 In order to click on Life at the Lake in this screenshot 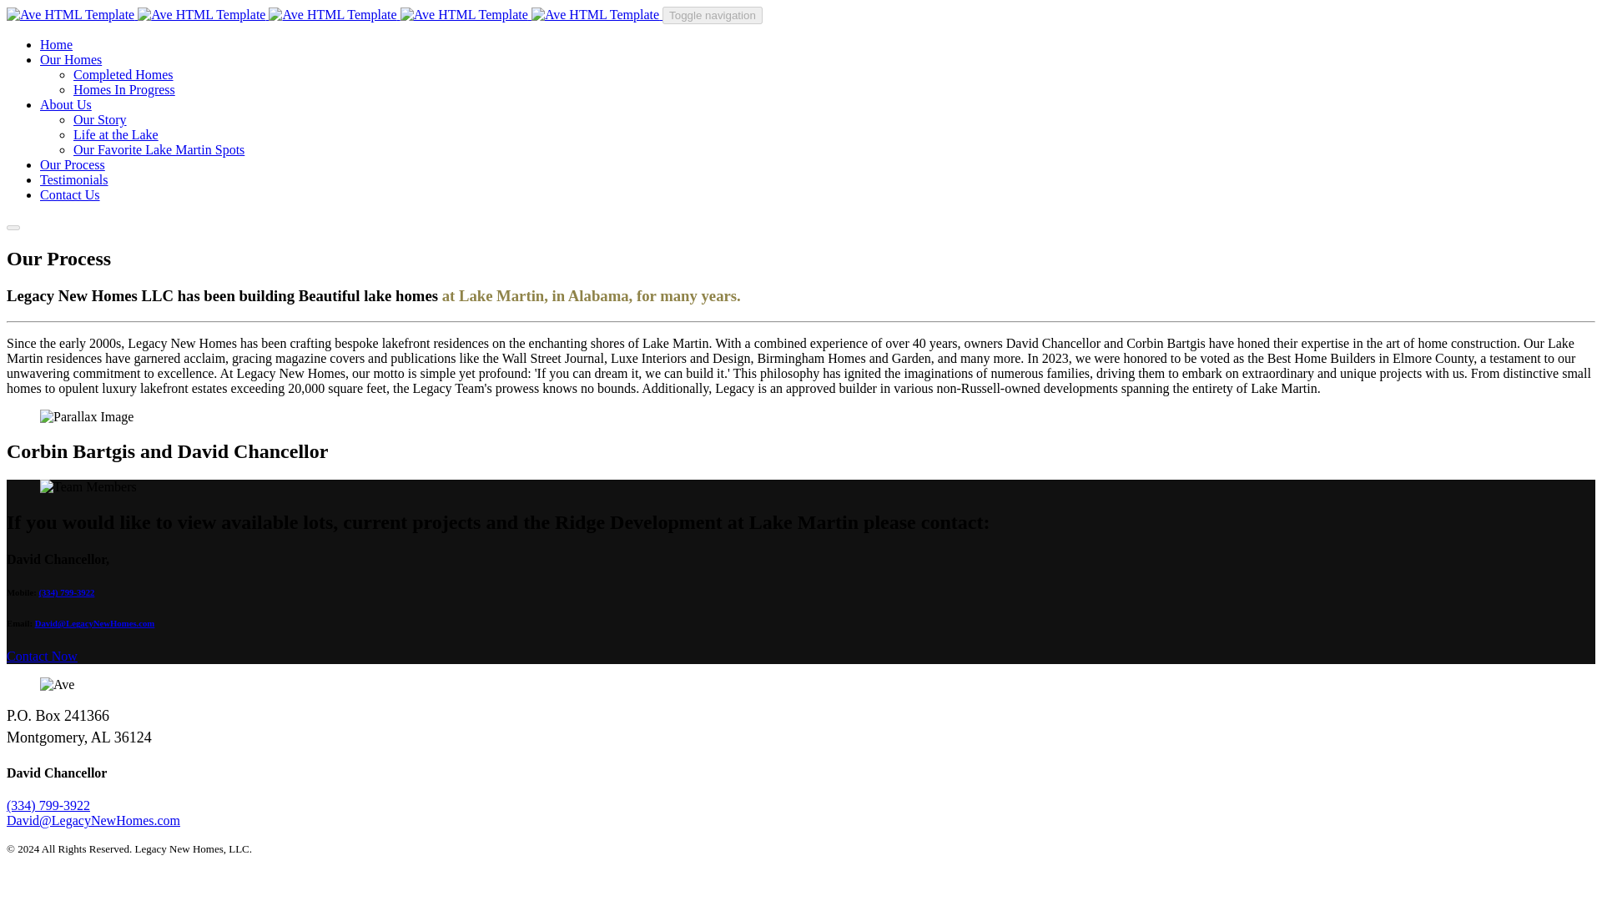, I will do `click(116, 134)`.